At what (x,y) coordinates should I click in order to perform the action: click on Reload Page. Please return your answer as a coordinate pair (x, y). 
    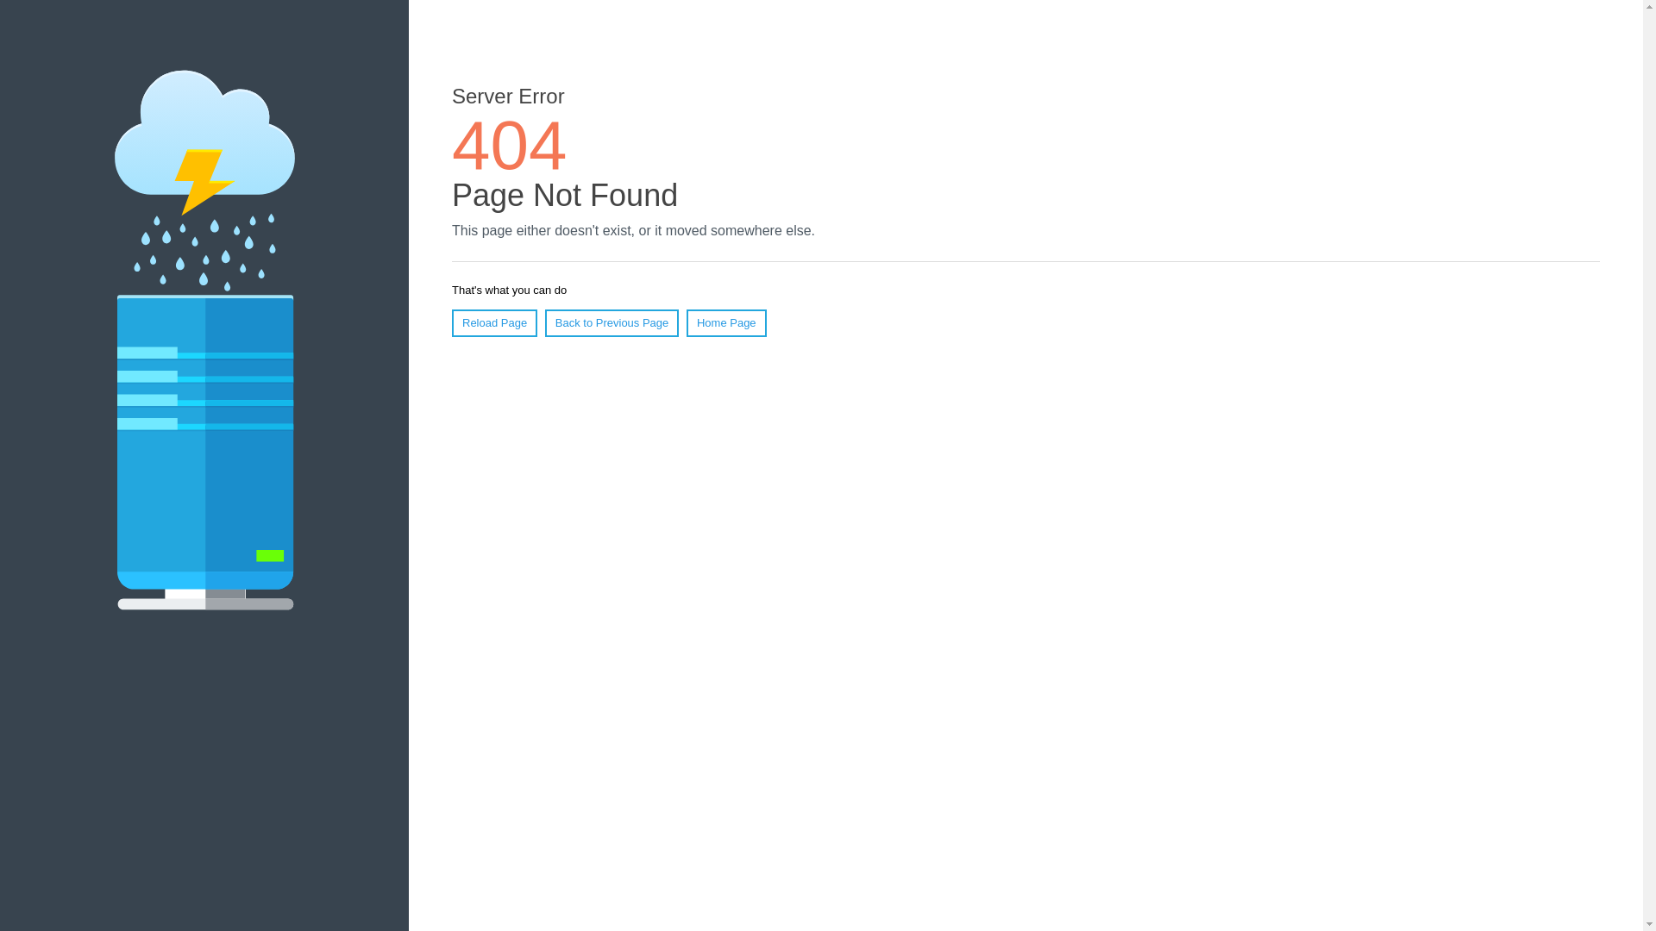
    Looking at the image, I should click on (495, 323).